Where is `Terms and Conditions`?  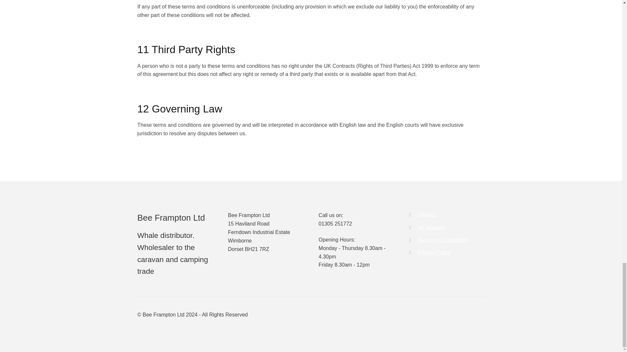 Terms and Conditions is located at coordinates (443, 240).